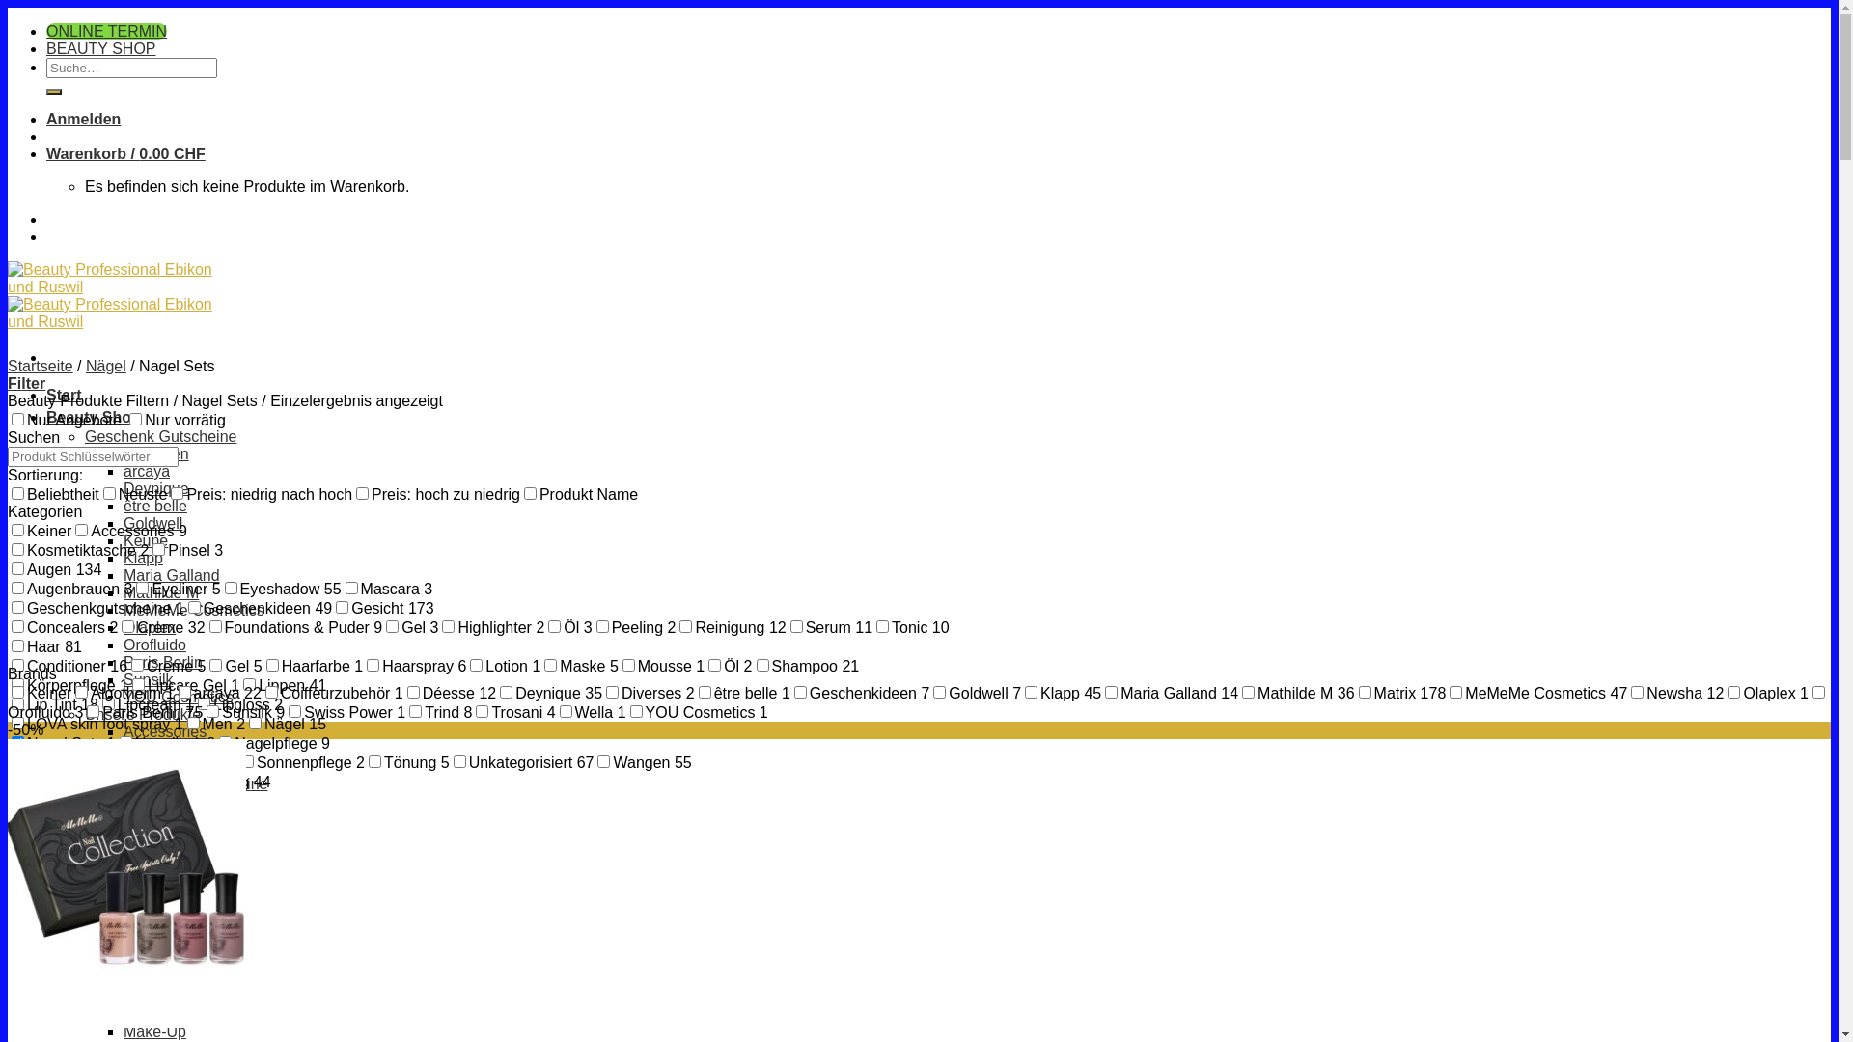  What do you see at coordinates (150, 818) in the screenshot?
I see `Gesicht` at bounding box center [150, 818].